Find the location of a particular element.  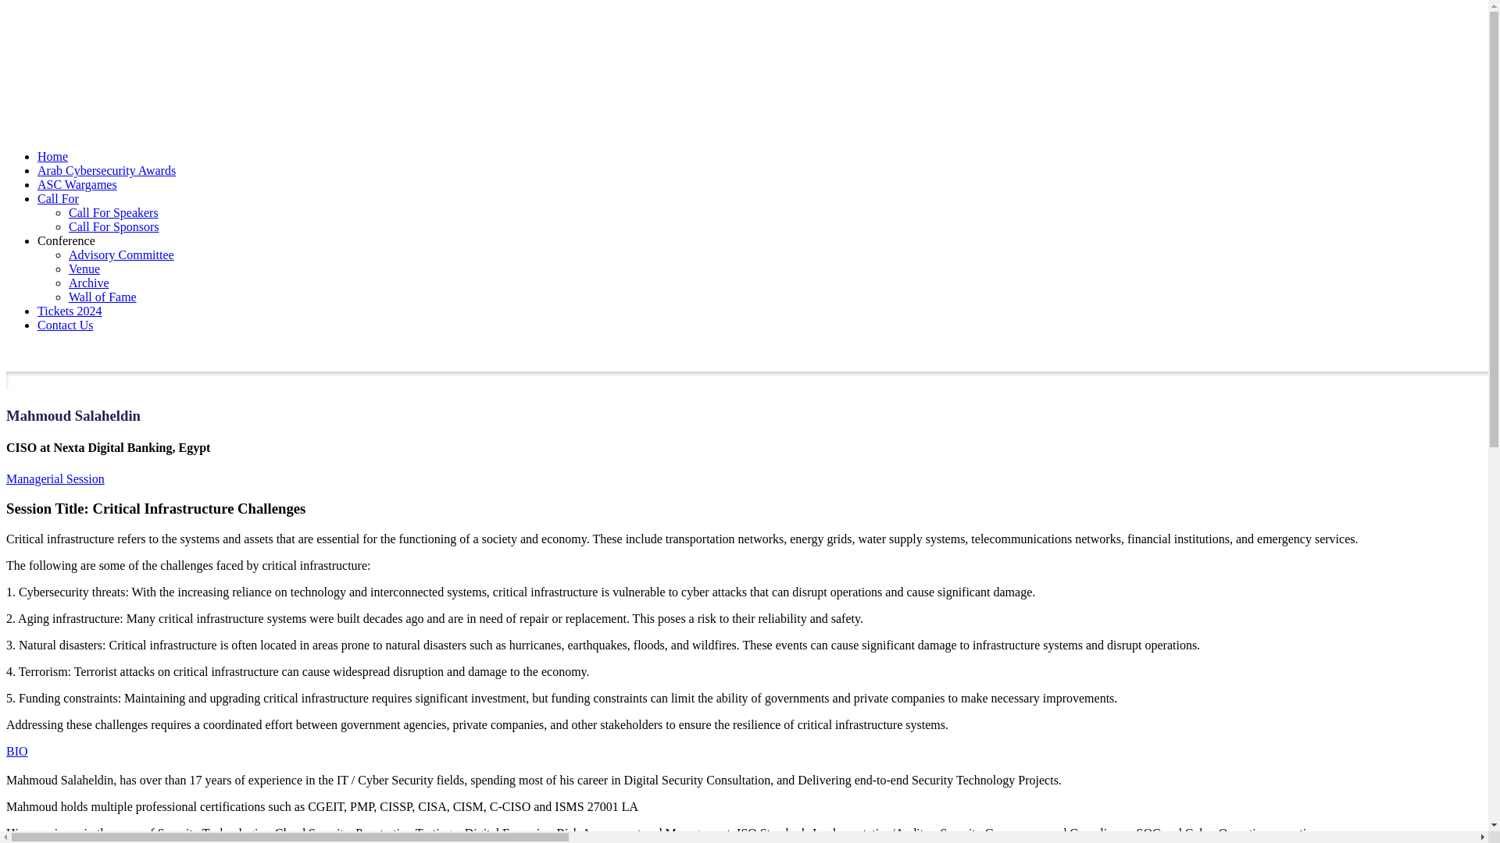

ASC Wargames is located at coordinates (77, 184).